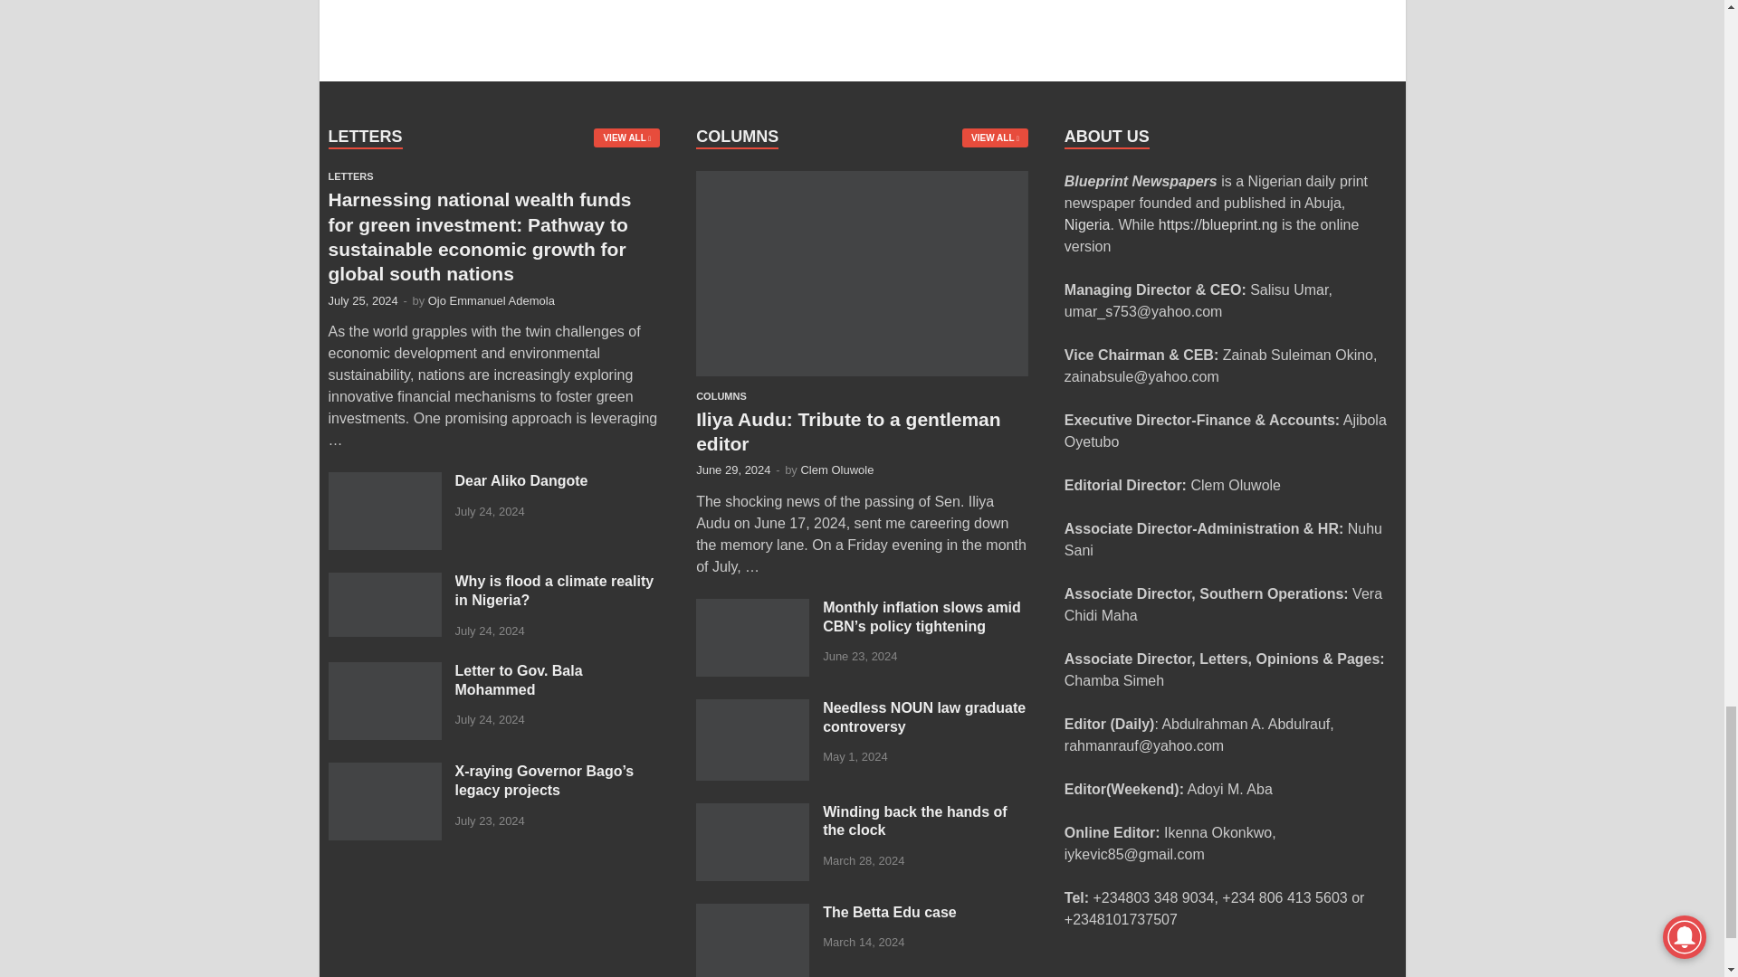 This screenshot has height=977, width=1738. What do you see at coordinates (862, 181) in the screenshot?
I see `Iliya Audu: Tribute to a gentleman editor` at bounding box center [862, 181].